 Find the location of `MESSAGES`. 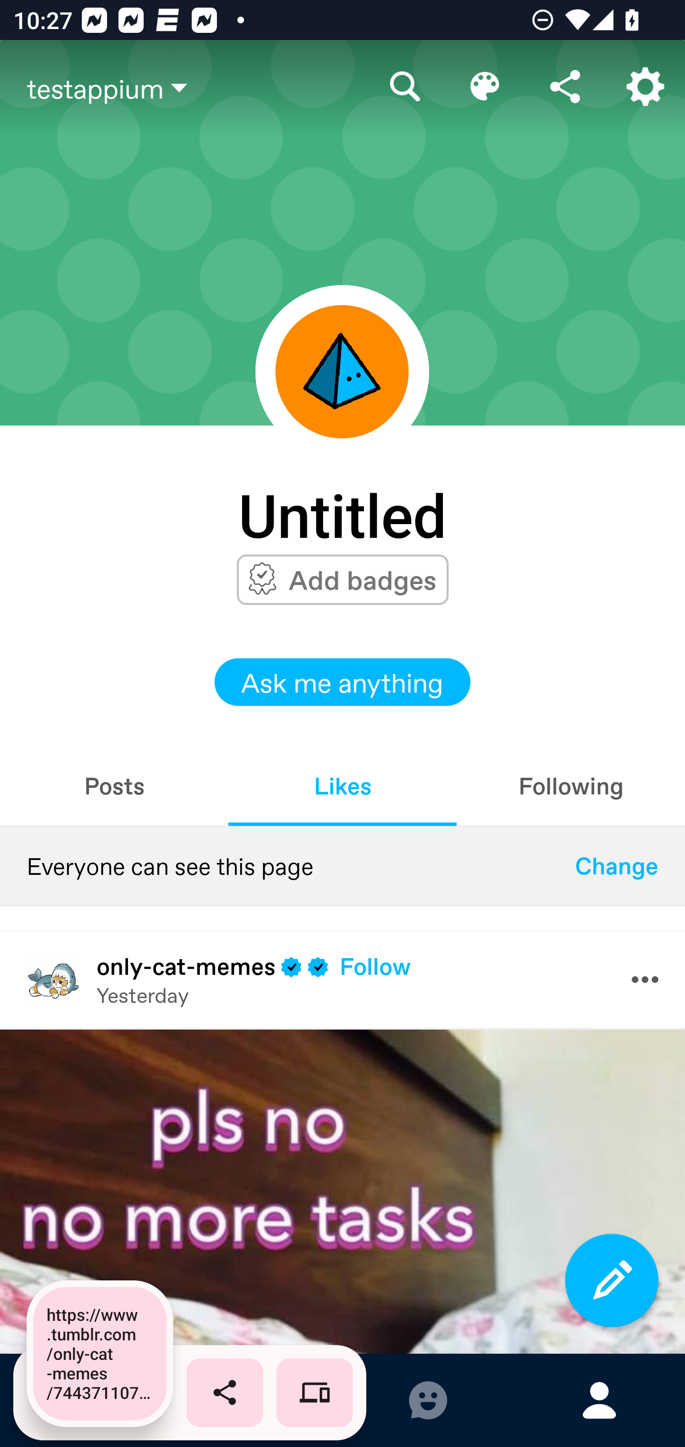

MESSAGES is located at coordinates (428, 1400).